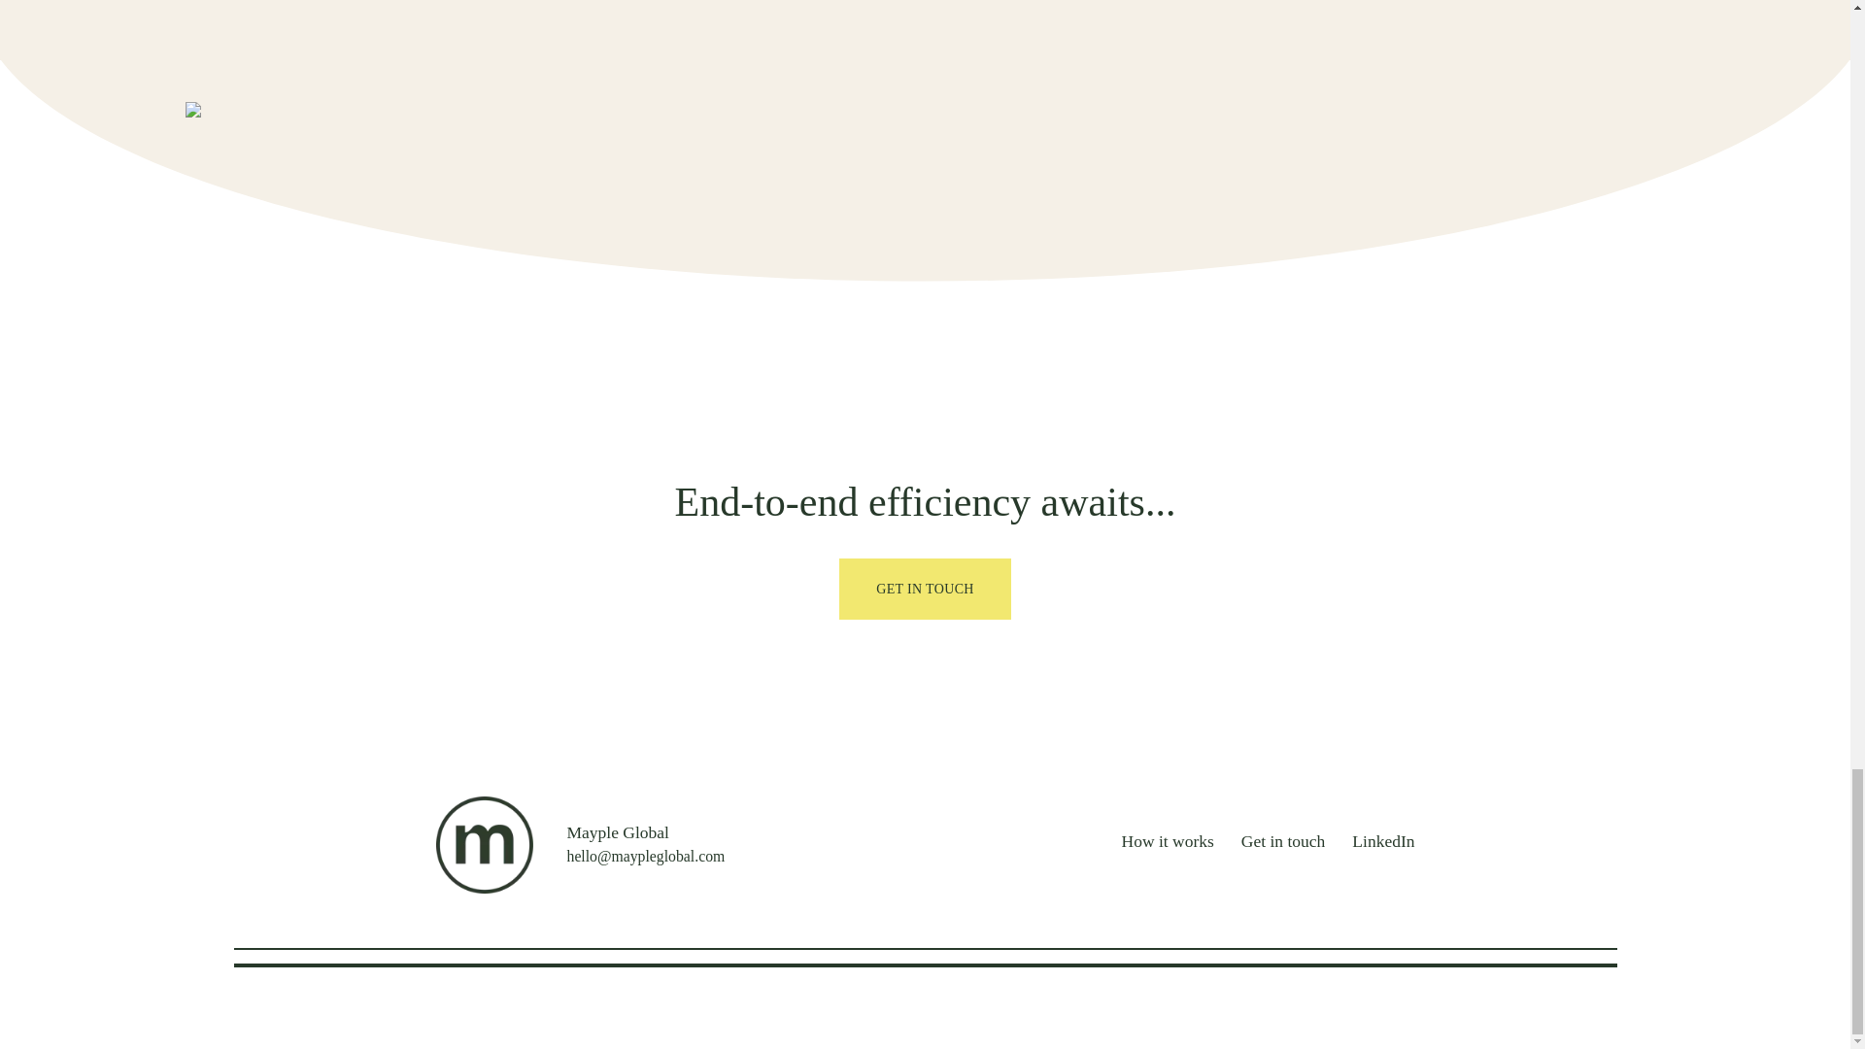 This screenshot has width=1865, height=1049. What do you see at coordinates (926, 583) in the screenshot?
I see `GET IN TOUCH` at bounding box center [926, 583].